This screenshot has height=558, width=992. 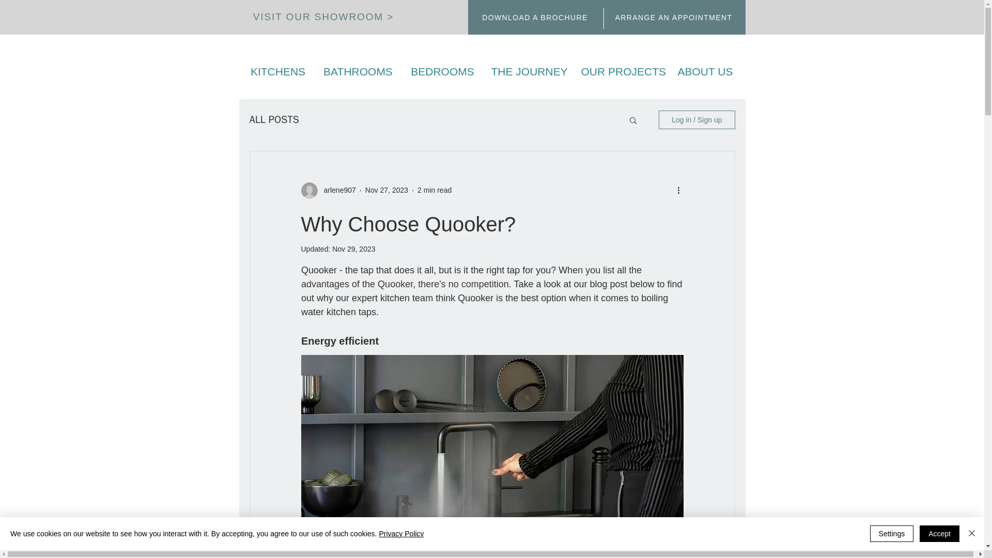 I want to click on Nov 27, 2023, so click(x=386, y=190).